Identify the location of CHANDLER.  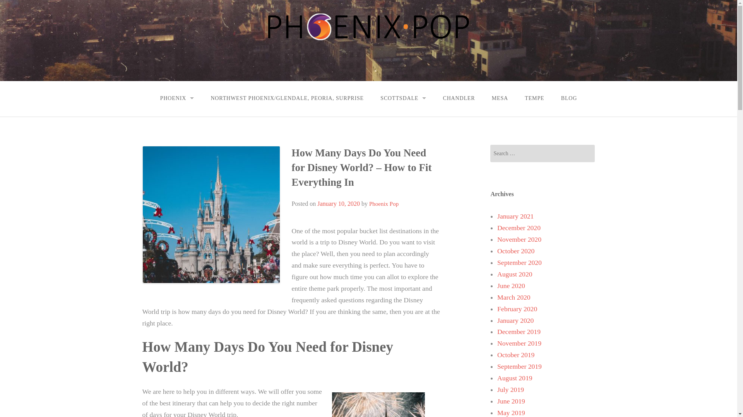
(459, 98).